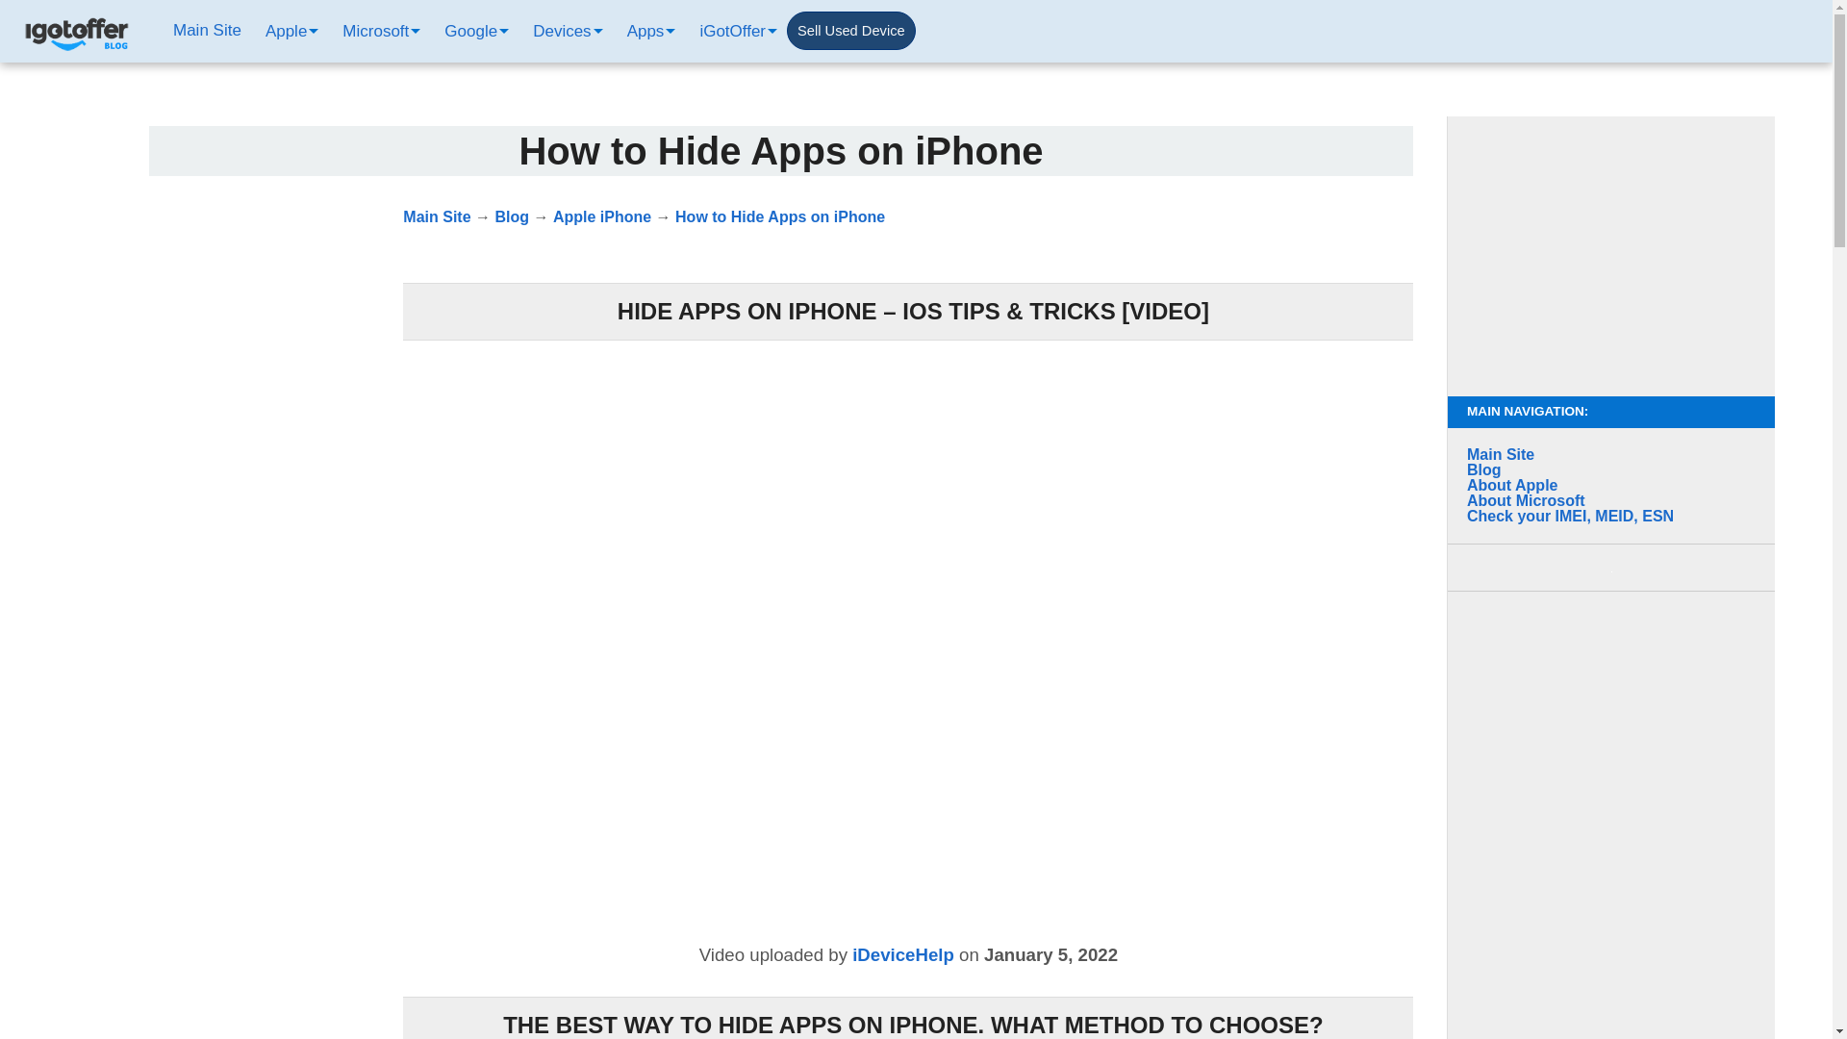 Image resolution: width=1847 pixels, height=1039 pixels. I want to click on Go to the Apple iPhone category archives., so click(602, 217).